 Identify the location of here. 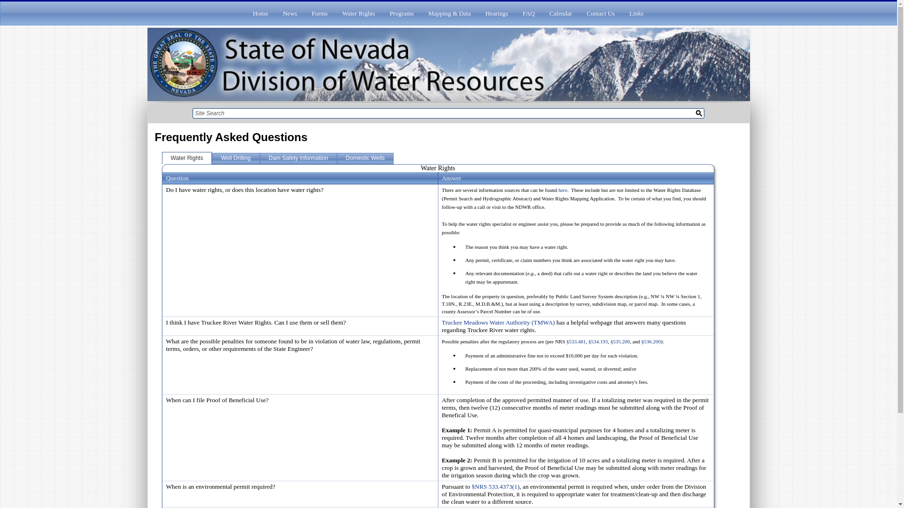
(563, 190).